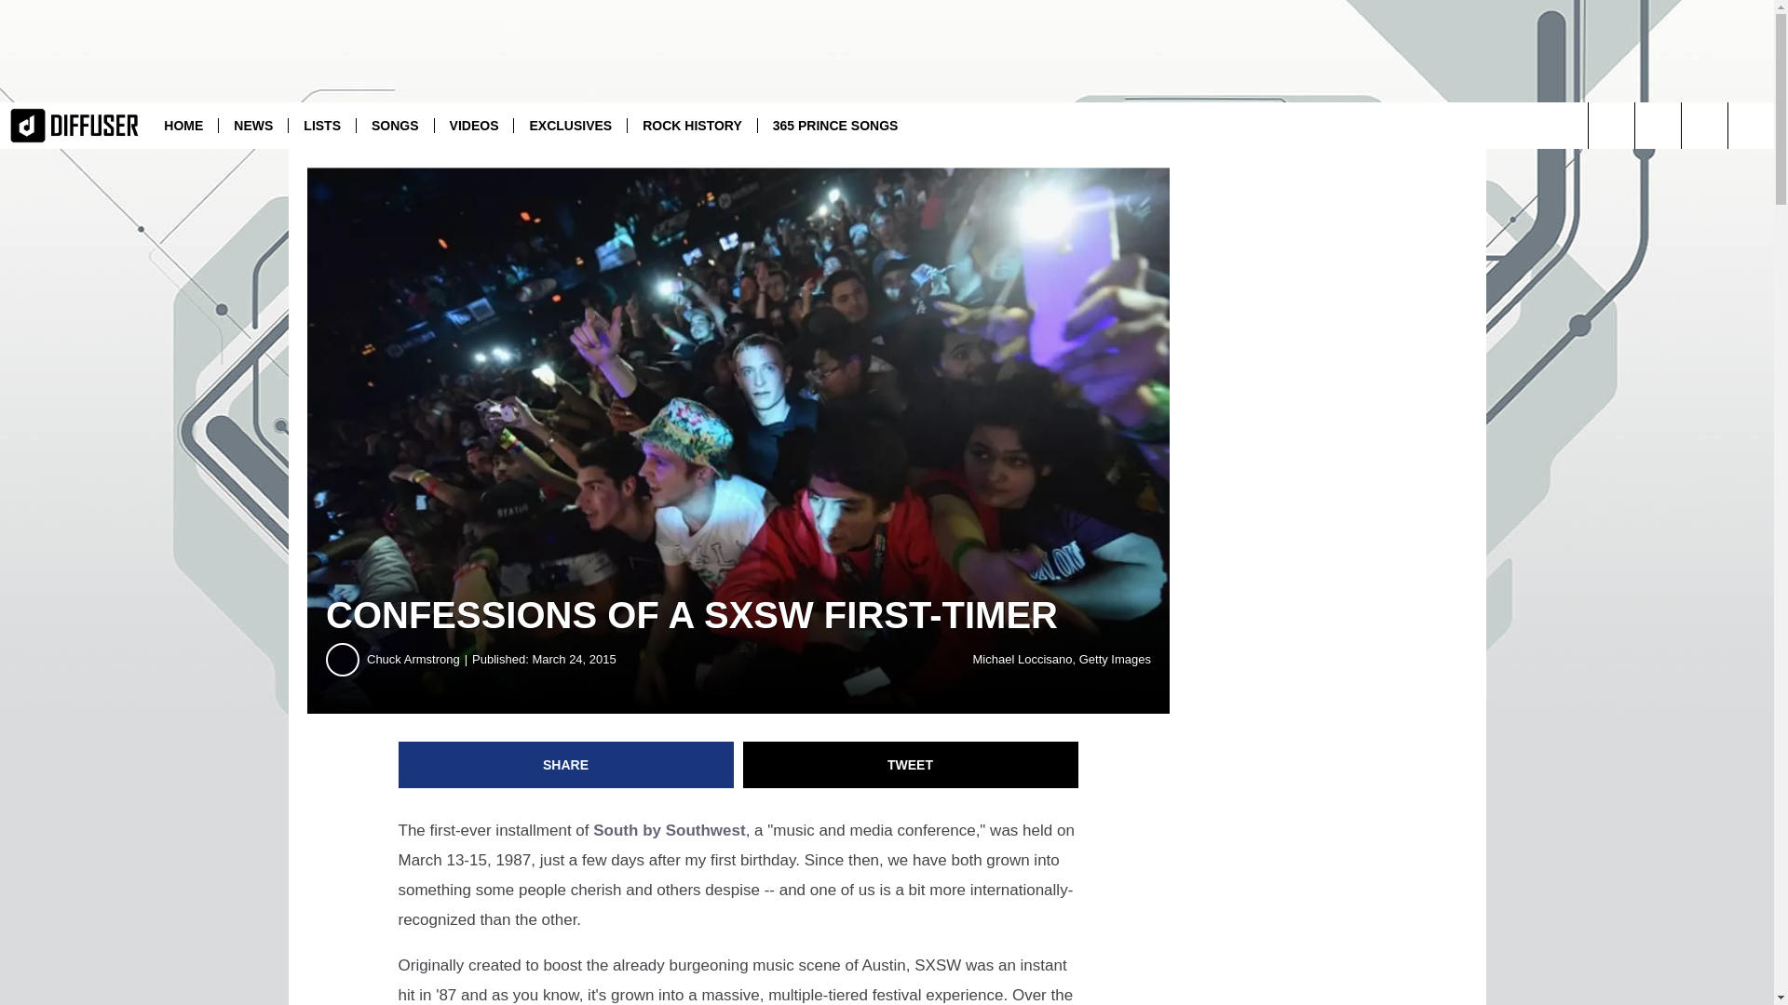  Describe the element at coordinates (253, 125) in the screenshot. I see `NEWS` at that location.